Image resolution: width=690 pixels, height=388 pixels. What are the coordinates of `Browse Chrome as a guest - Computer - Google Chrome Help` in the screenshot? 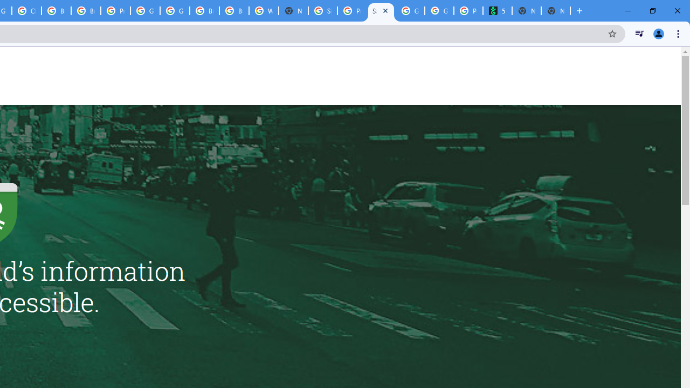 It's located at (234, 11).